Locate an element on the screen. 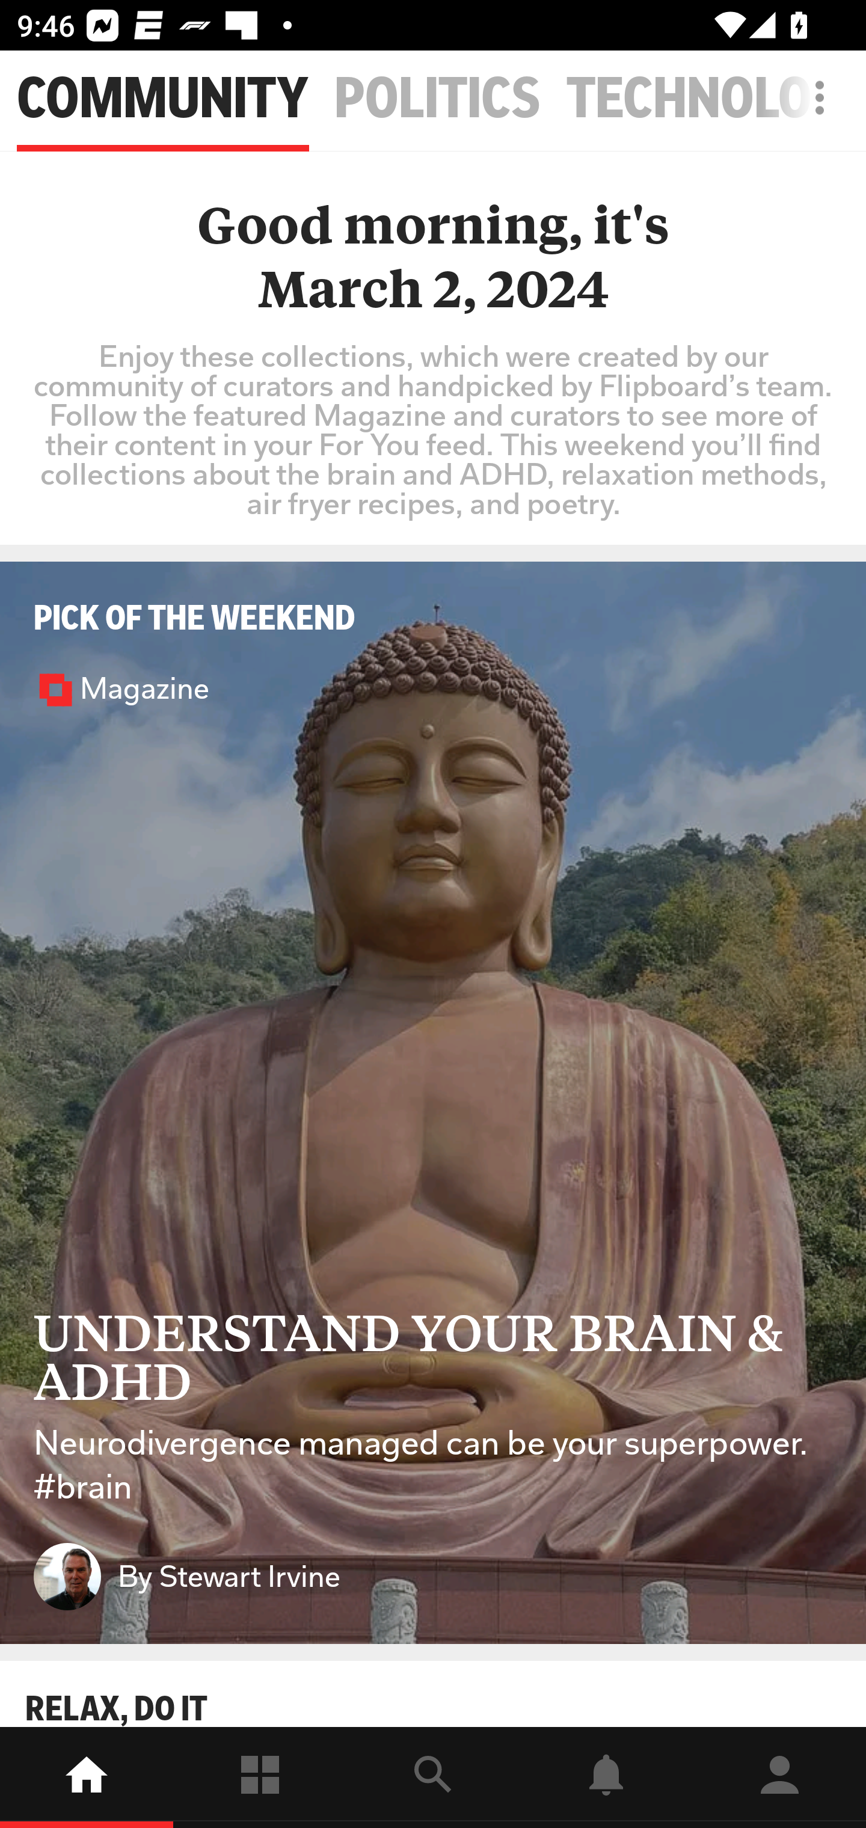  COMMUNITY is located at coordinates (162, 99).